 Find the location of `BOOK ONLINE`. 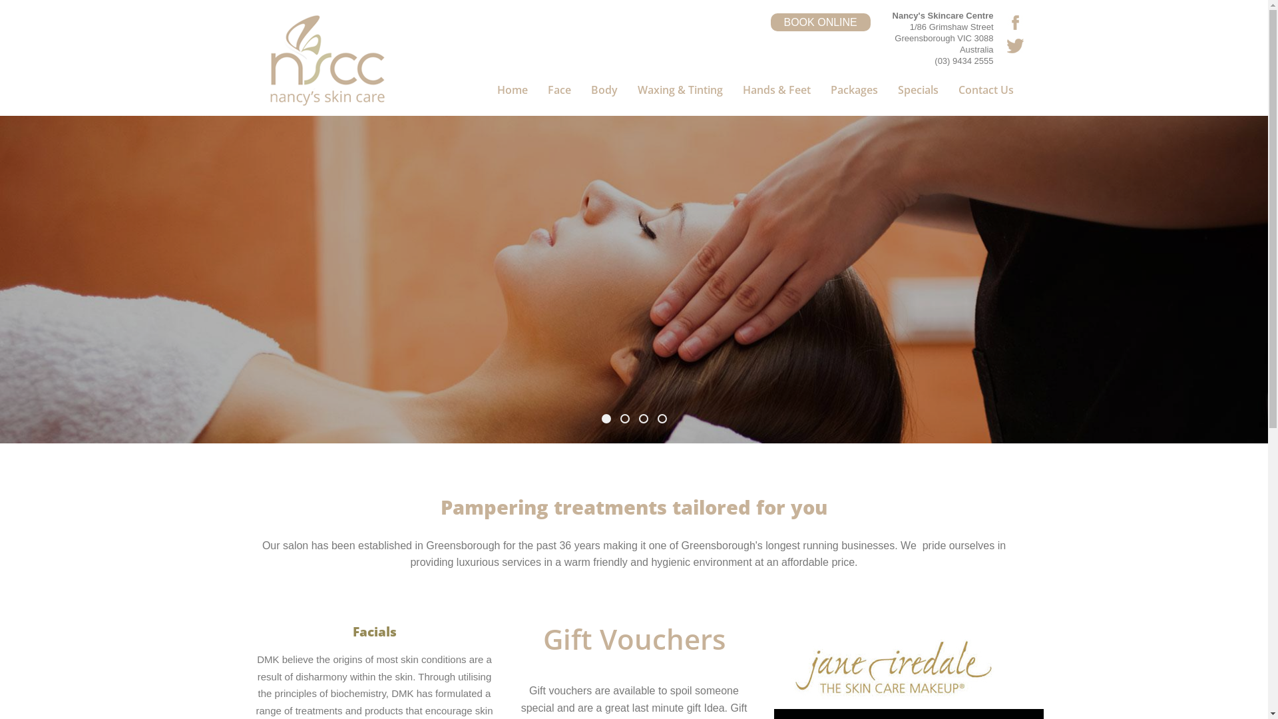

BOOK ONLINE is located at coordinates (821, 23).